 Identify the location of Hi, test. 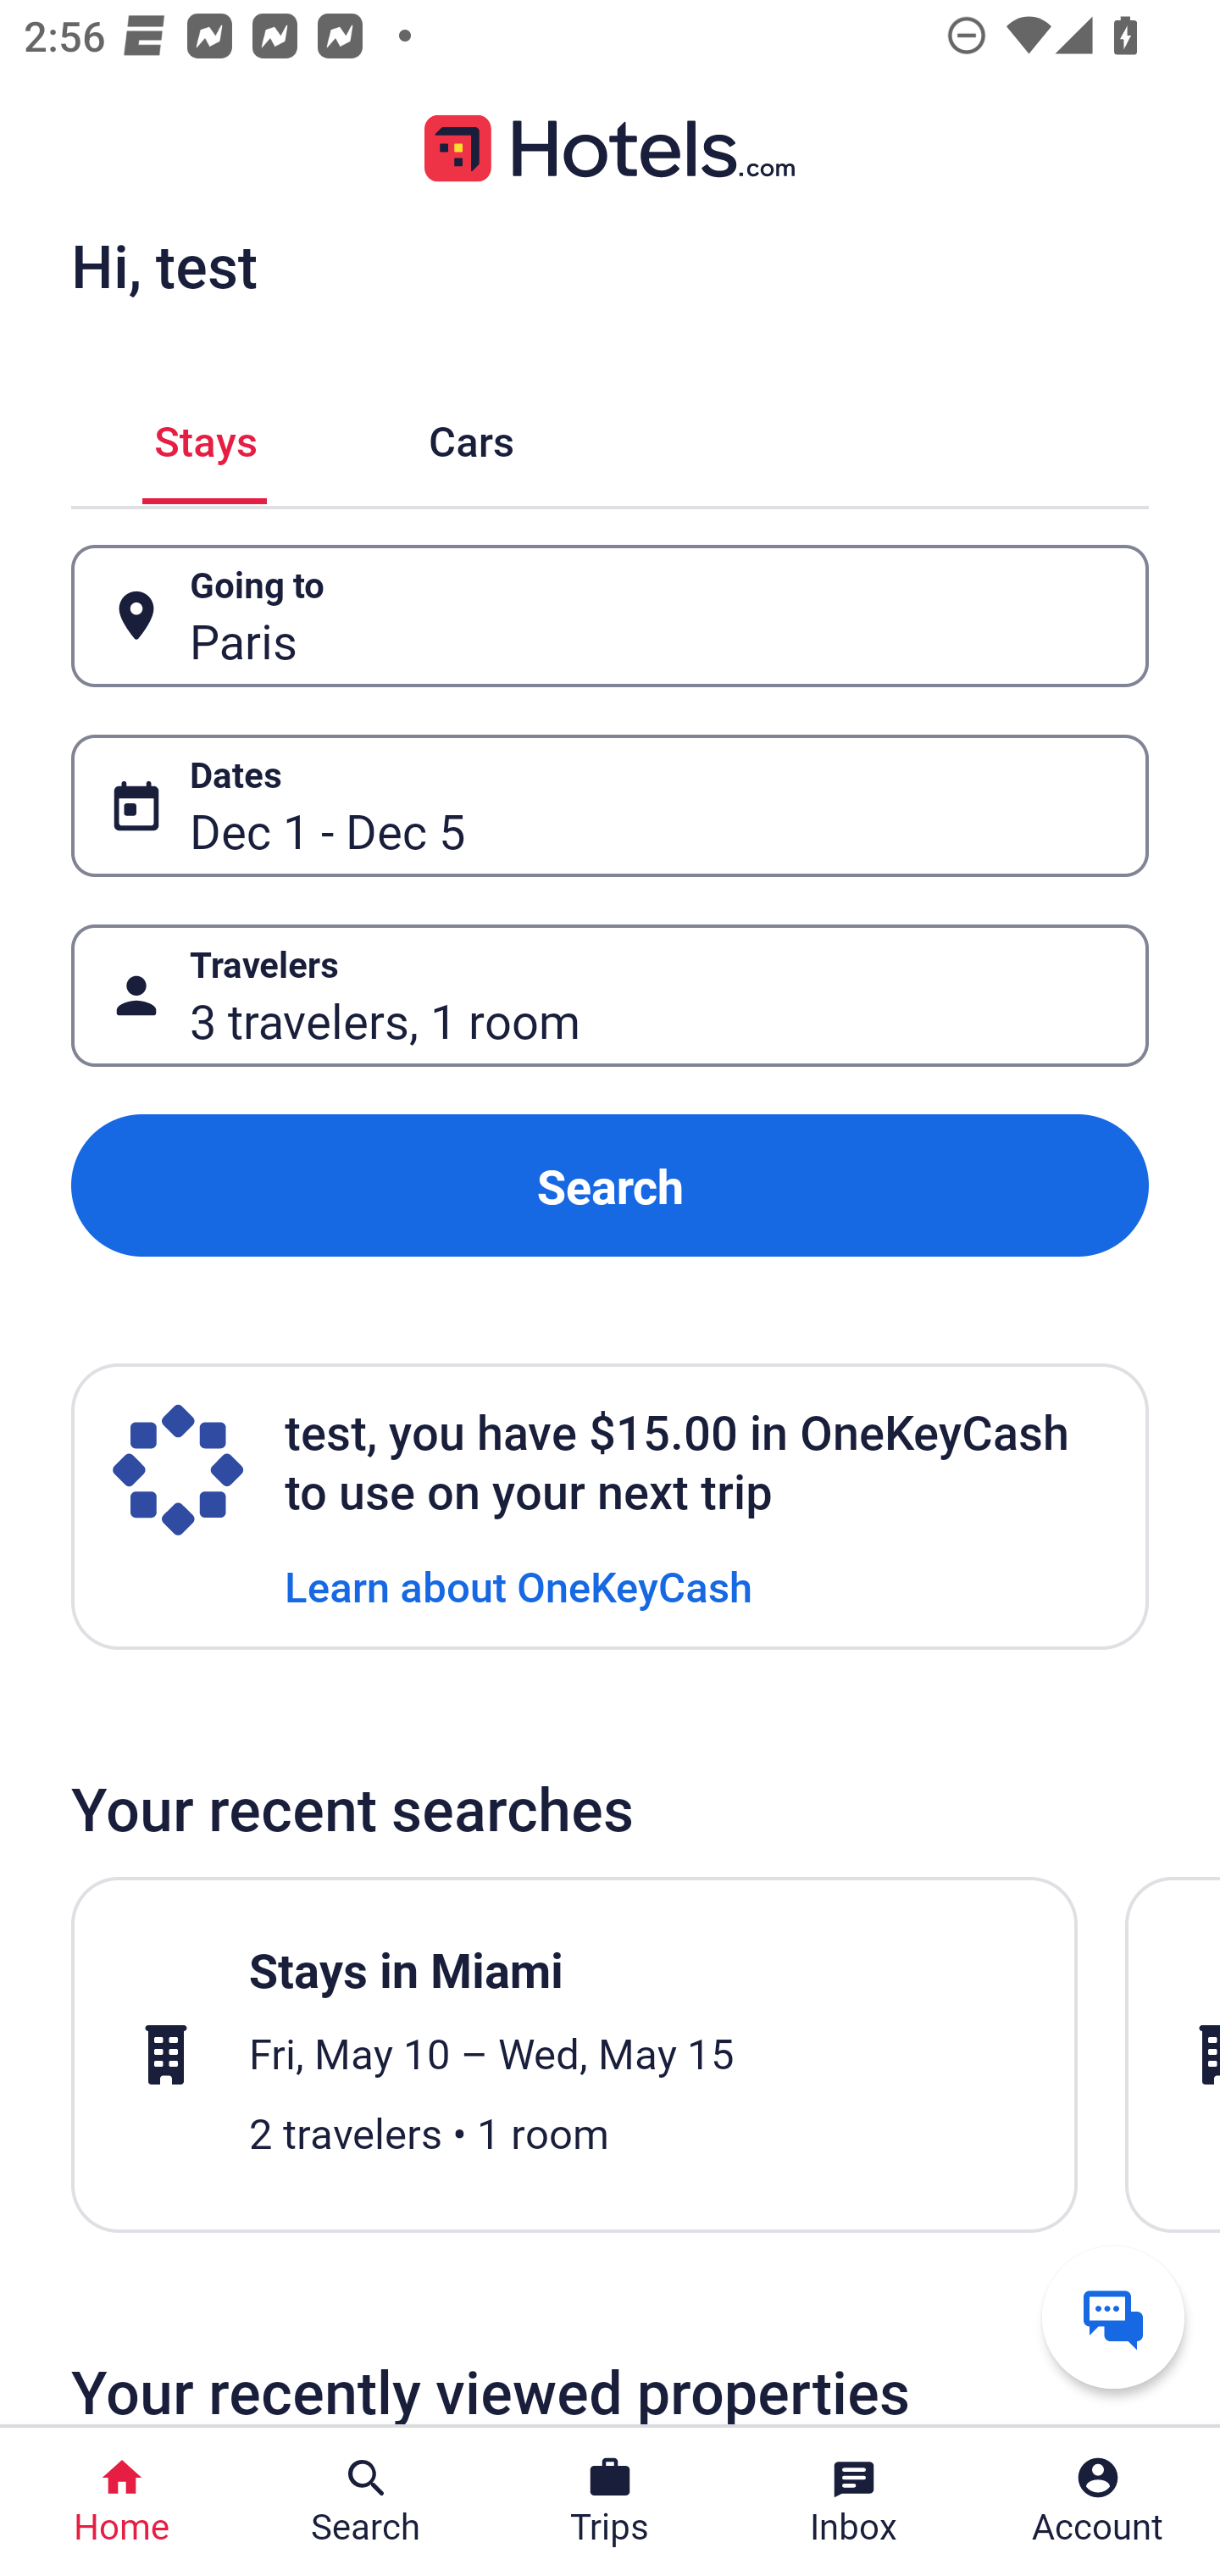
(164, 265).